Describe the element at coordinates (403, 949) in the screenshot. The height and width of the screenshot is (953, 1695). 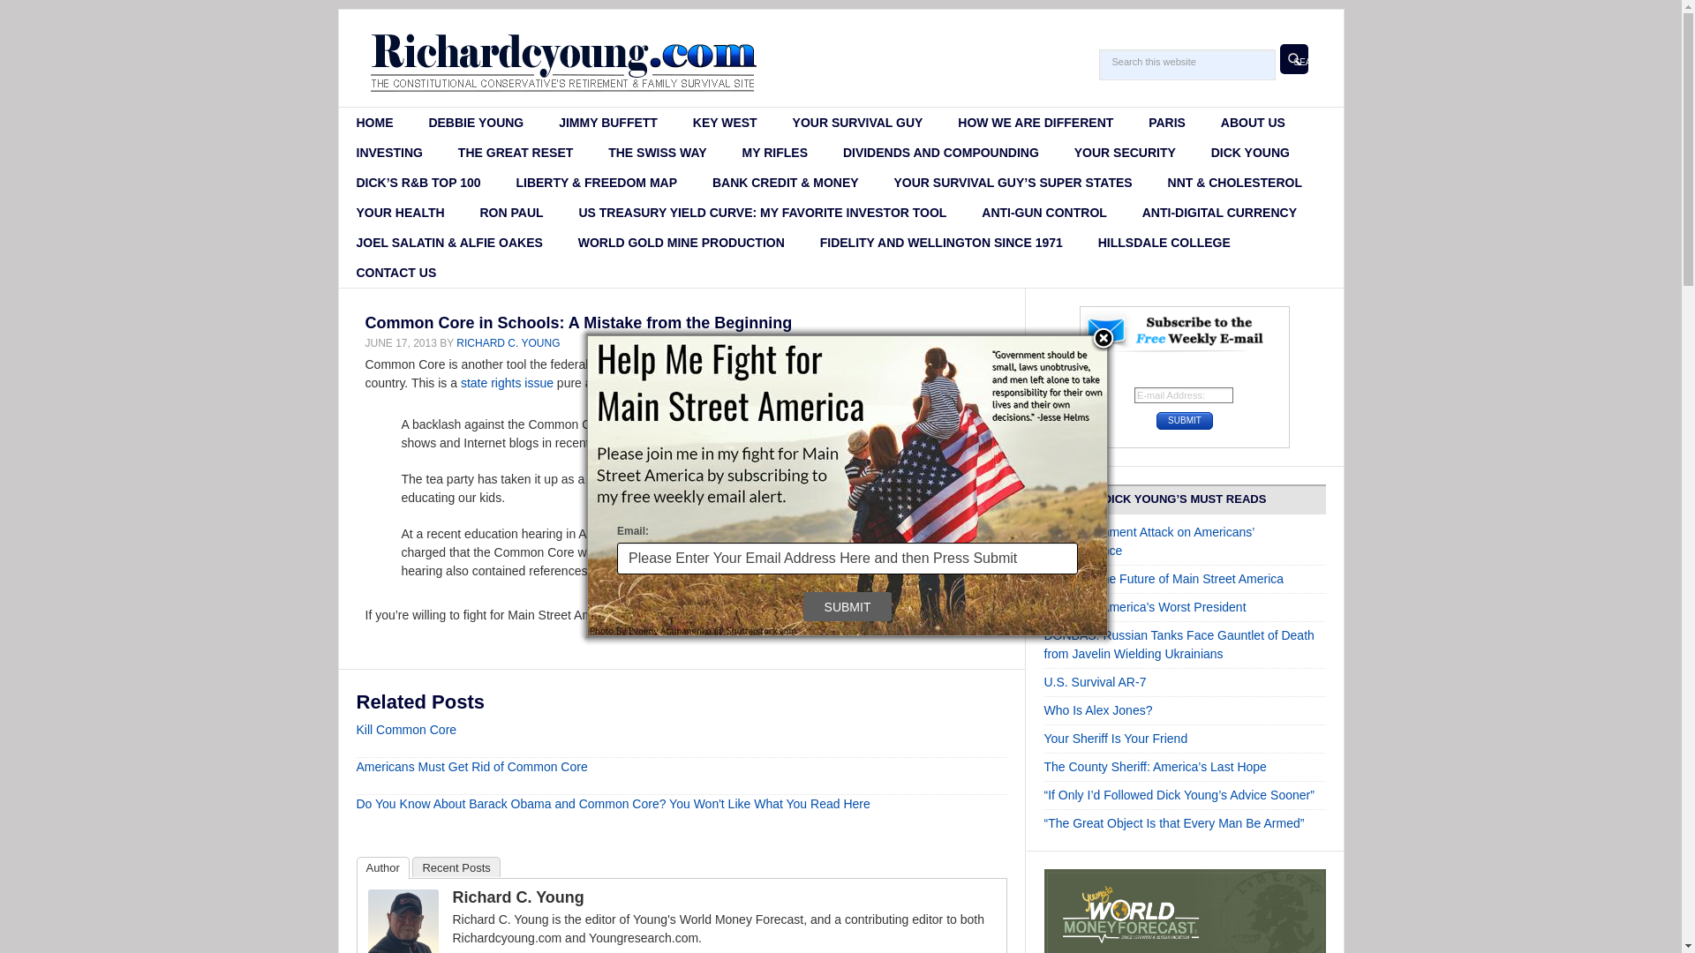
I see `Richard C. Young` at that location.